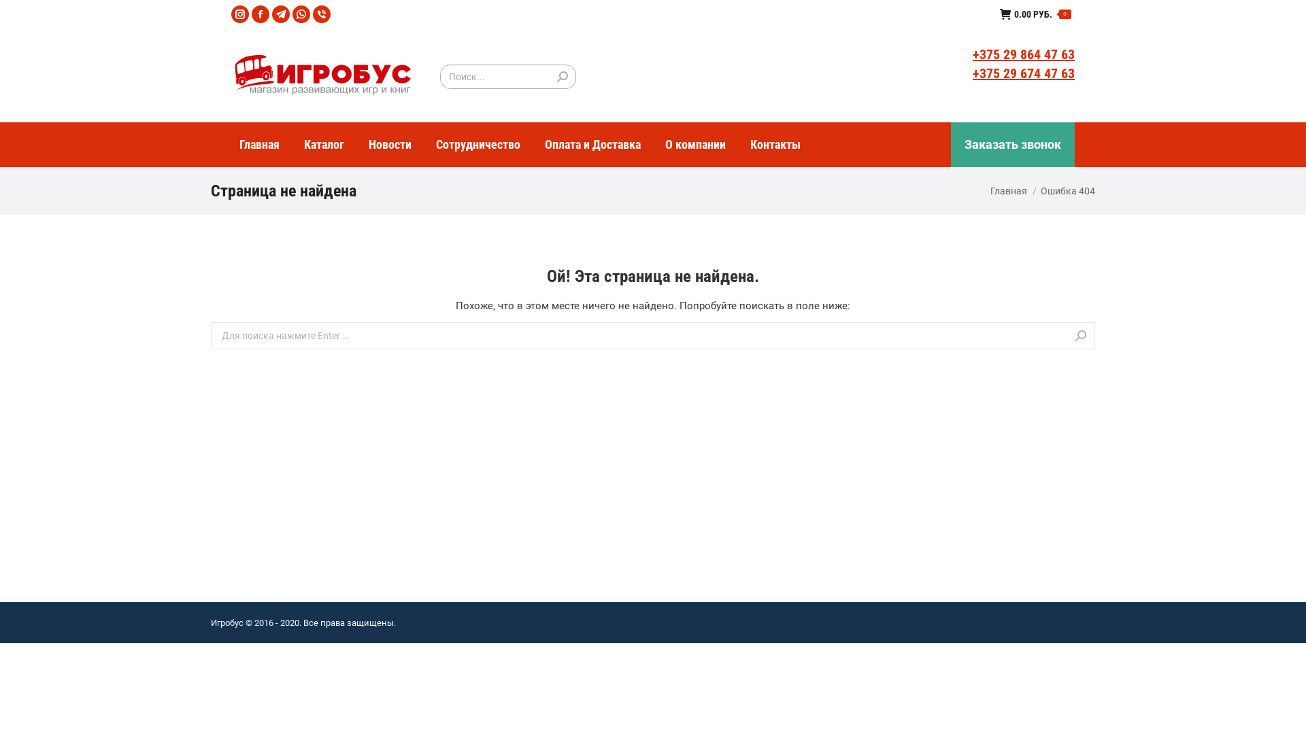 The width and height of the screenshot is (1306, 734). Describe the element at coordinates (261, 14) in the screenshot. I see `Facebook` at that location.